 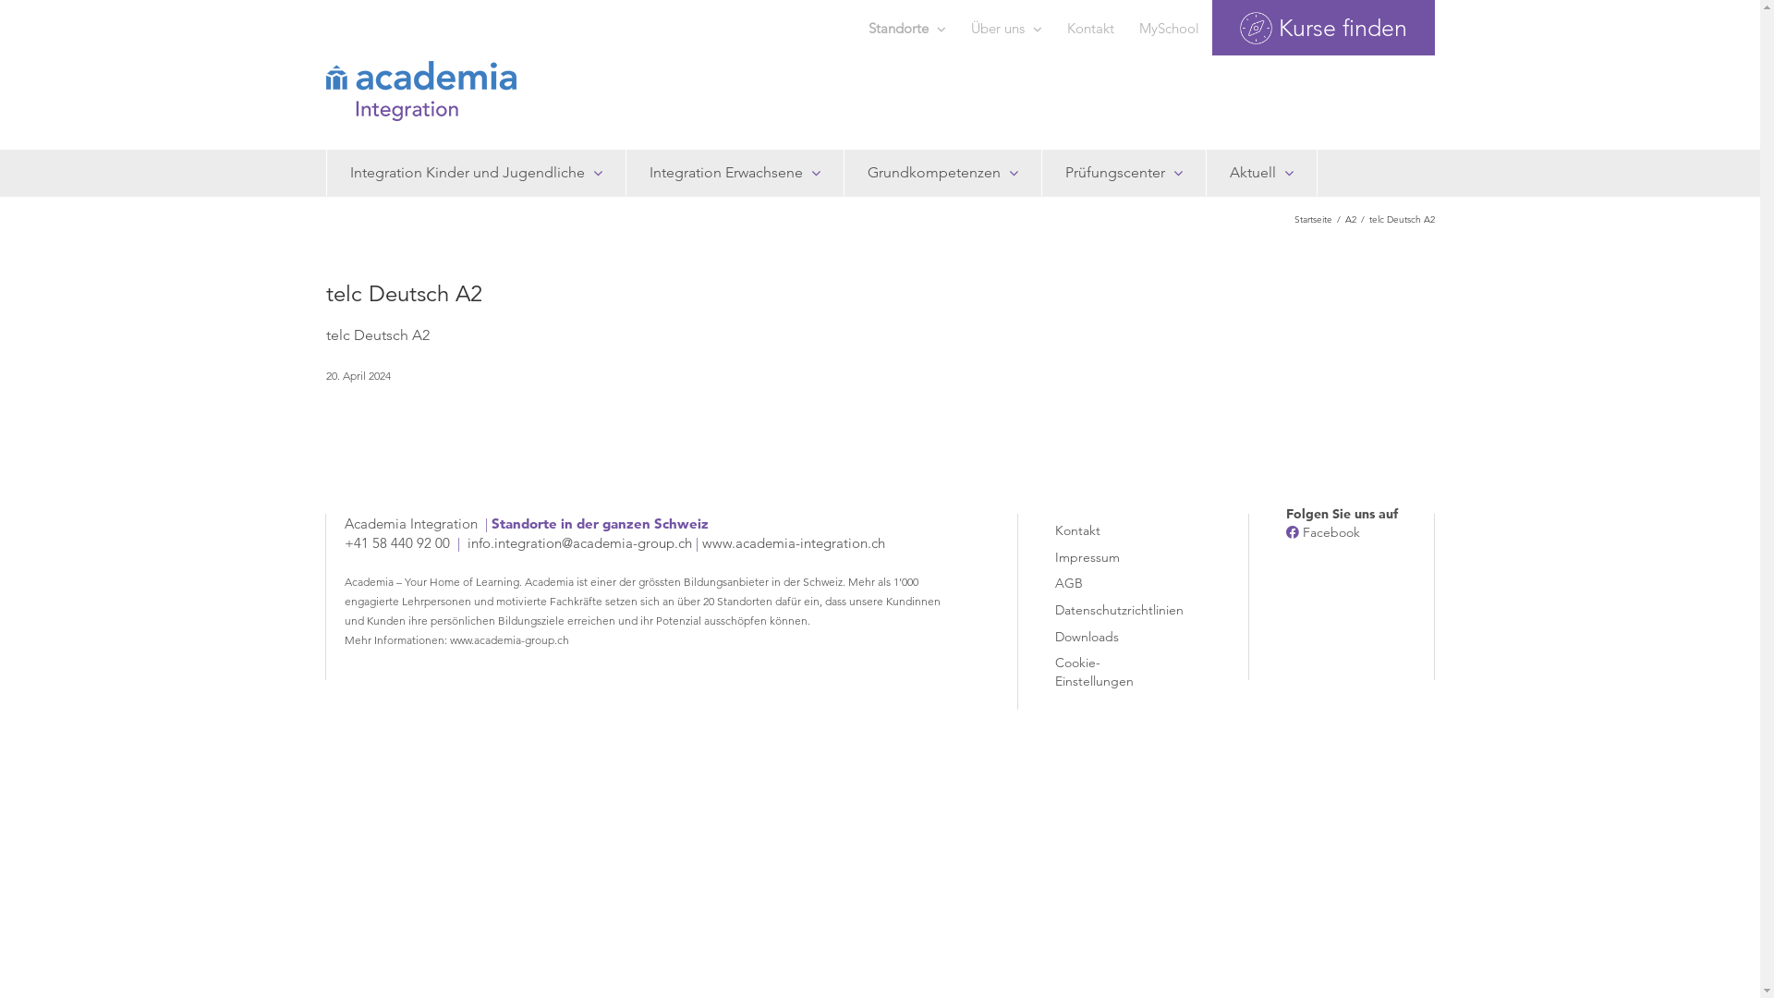 I want to click on Startseite, so click(x=1312, y=219).